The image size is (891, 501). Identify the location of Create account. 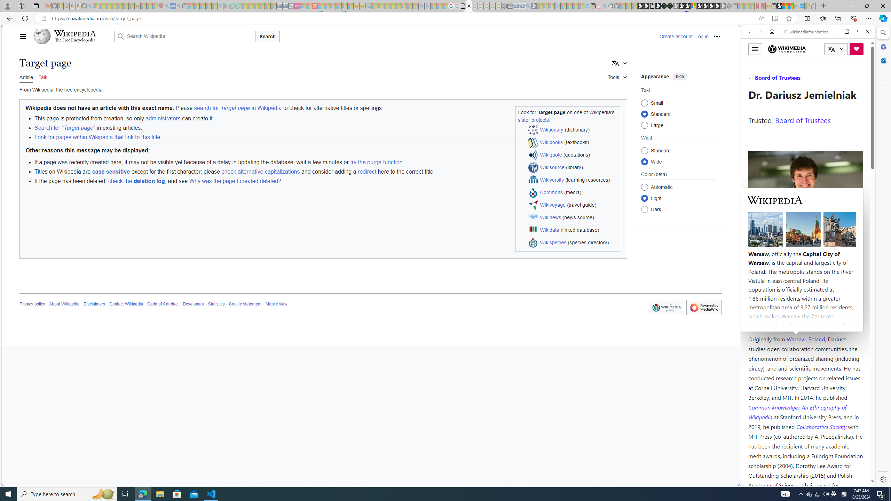
(676, 36).